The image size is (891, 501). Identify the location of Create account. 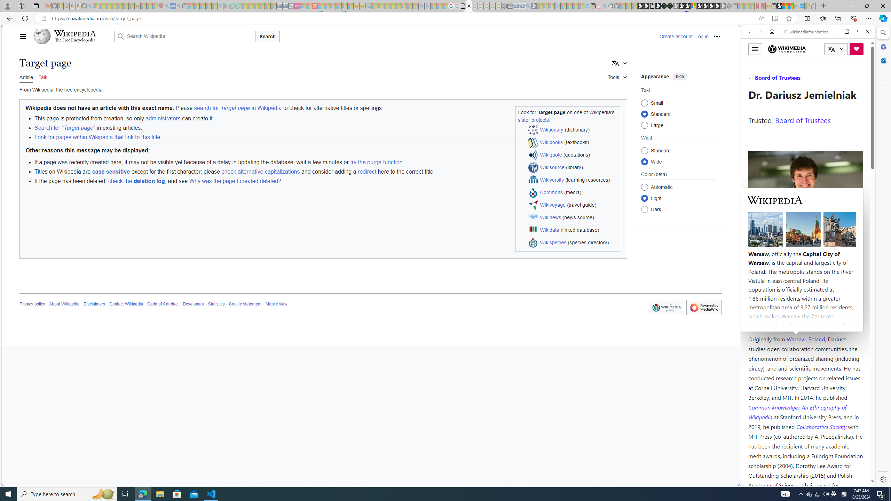
(676, 36).